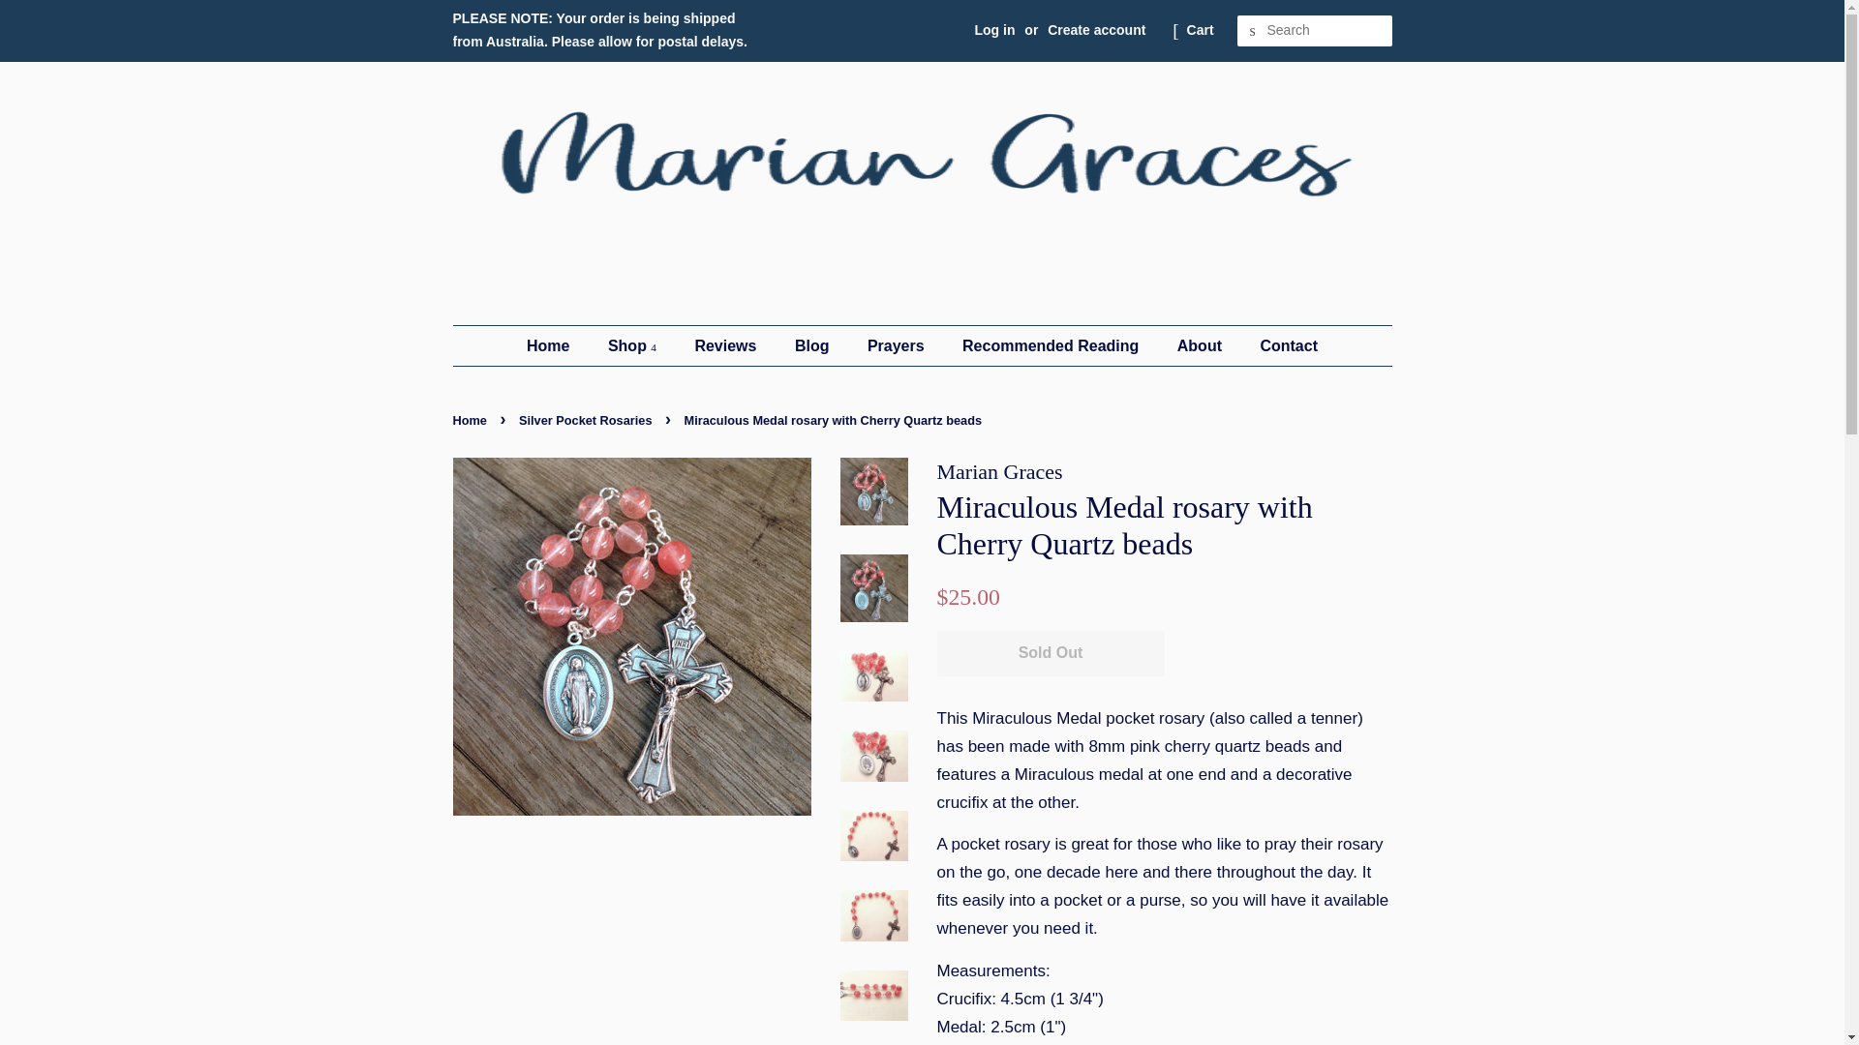  Describe the element at coordinates (1201, 31) in the screenshot. I see `Cart` at that location.